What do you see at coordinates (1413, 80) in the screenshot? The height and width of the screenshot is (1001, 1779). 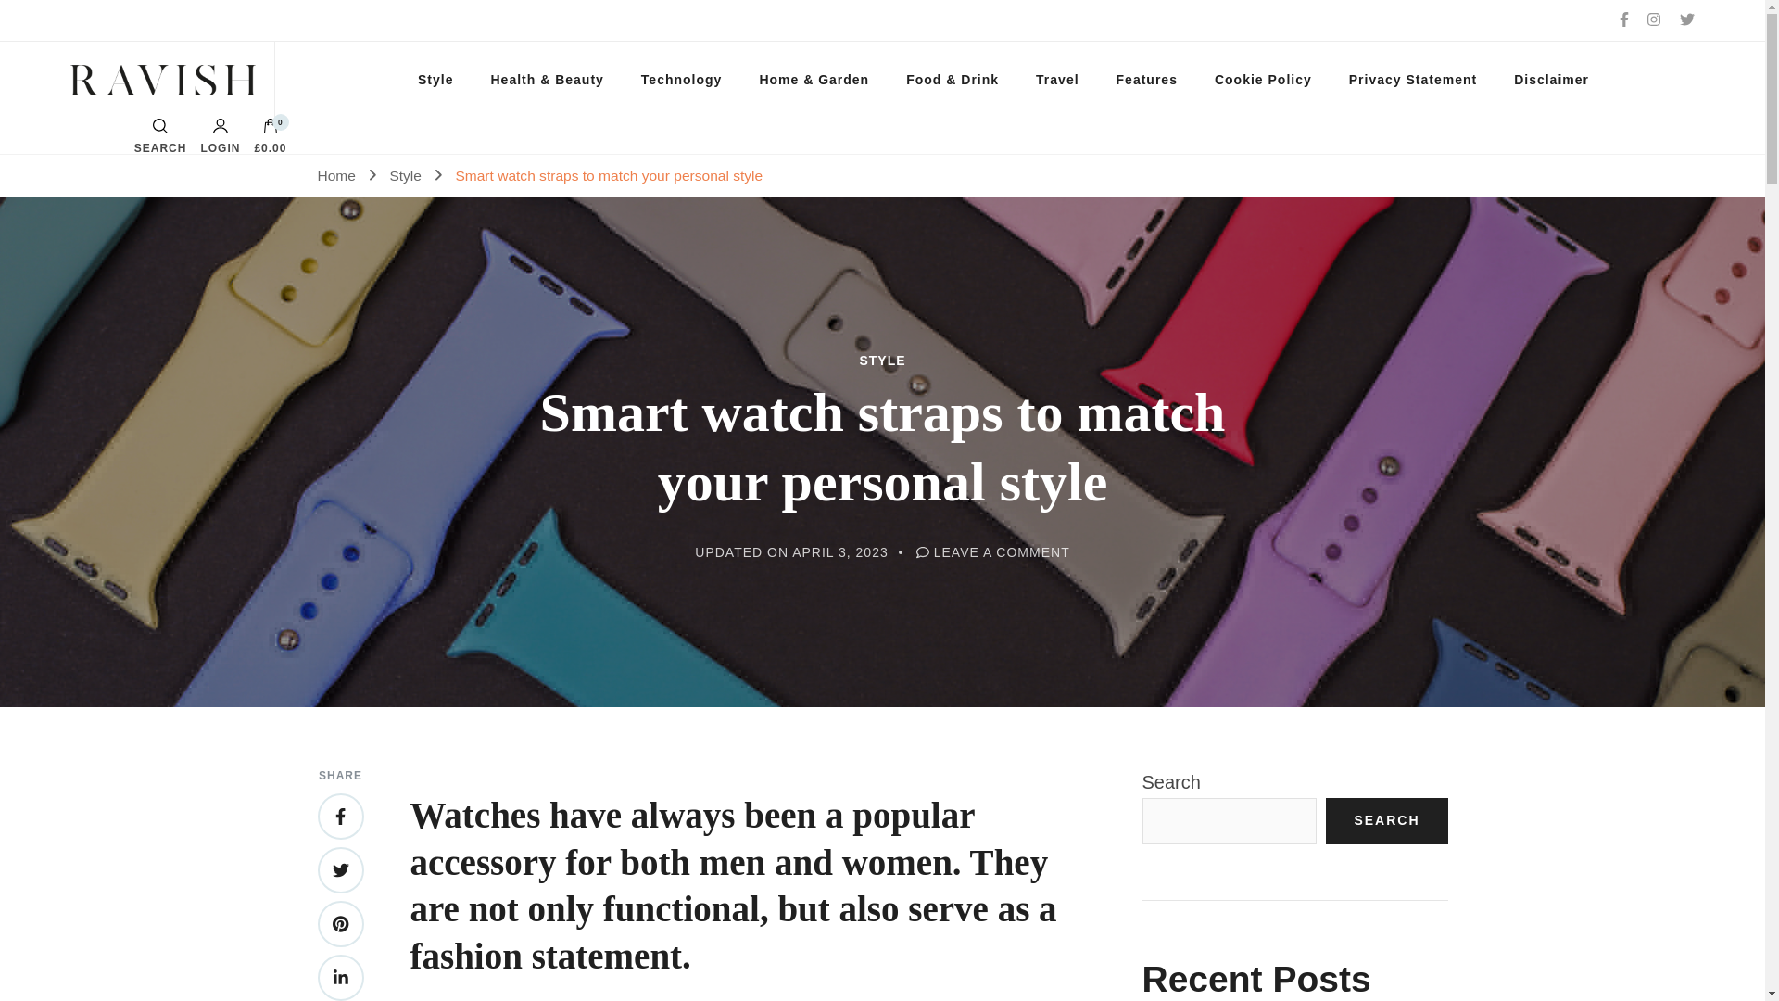 I see `Privacy Statement` at bounding box center [1413, 80].